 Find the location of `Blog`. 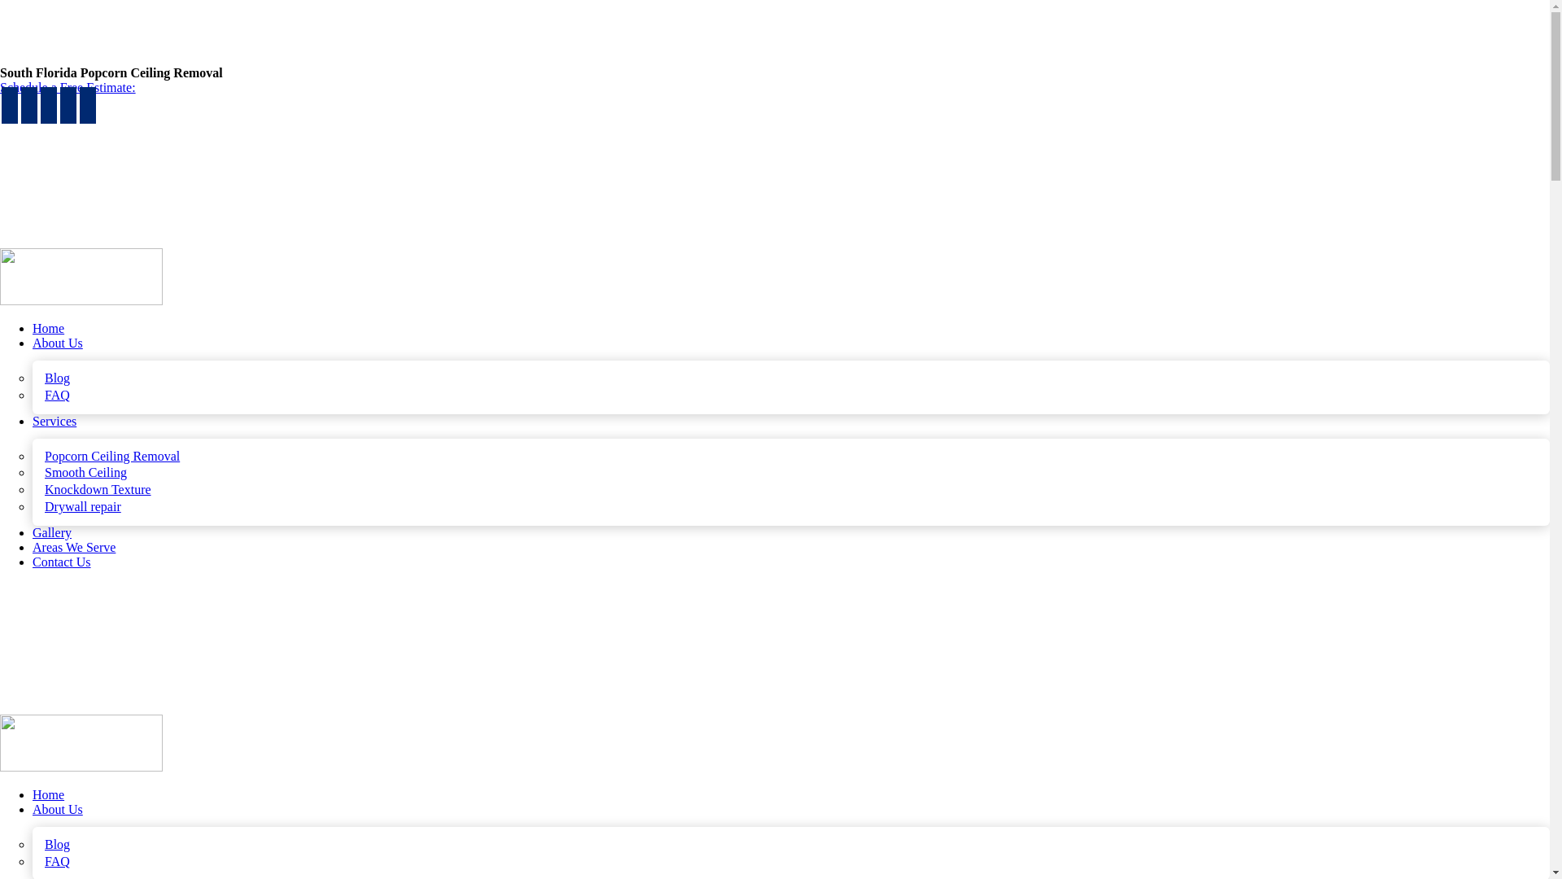

Blog is located at coordinates (57, 378).